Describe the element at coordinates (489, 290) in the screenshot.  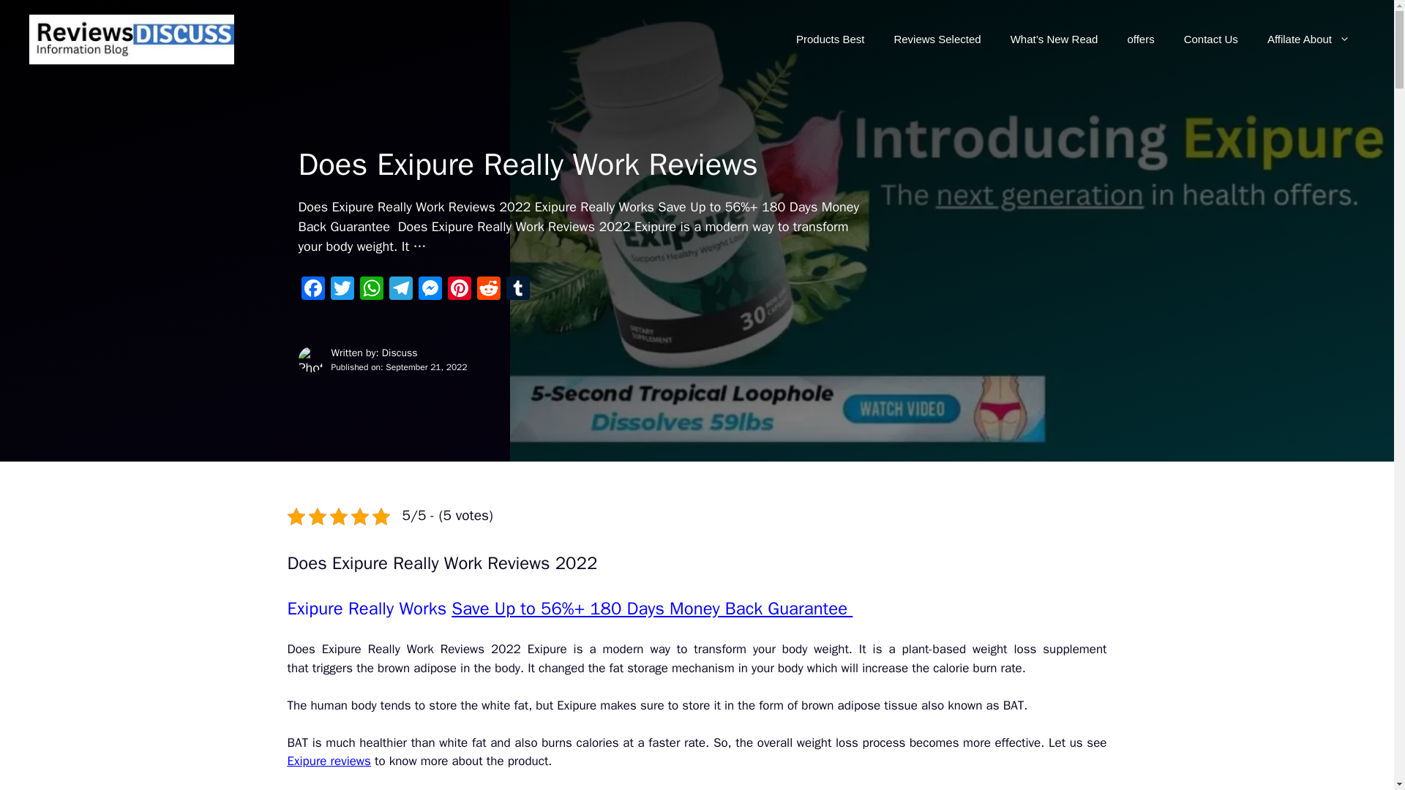
I see `Reddit` at that location.